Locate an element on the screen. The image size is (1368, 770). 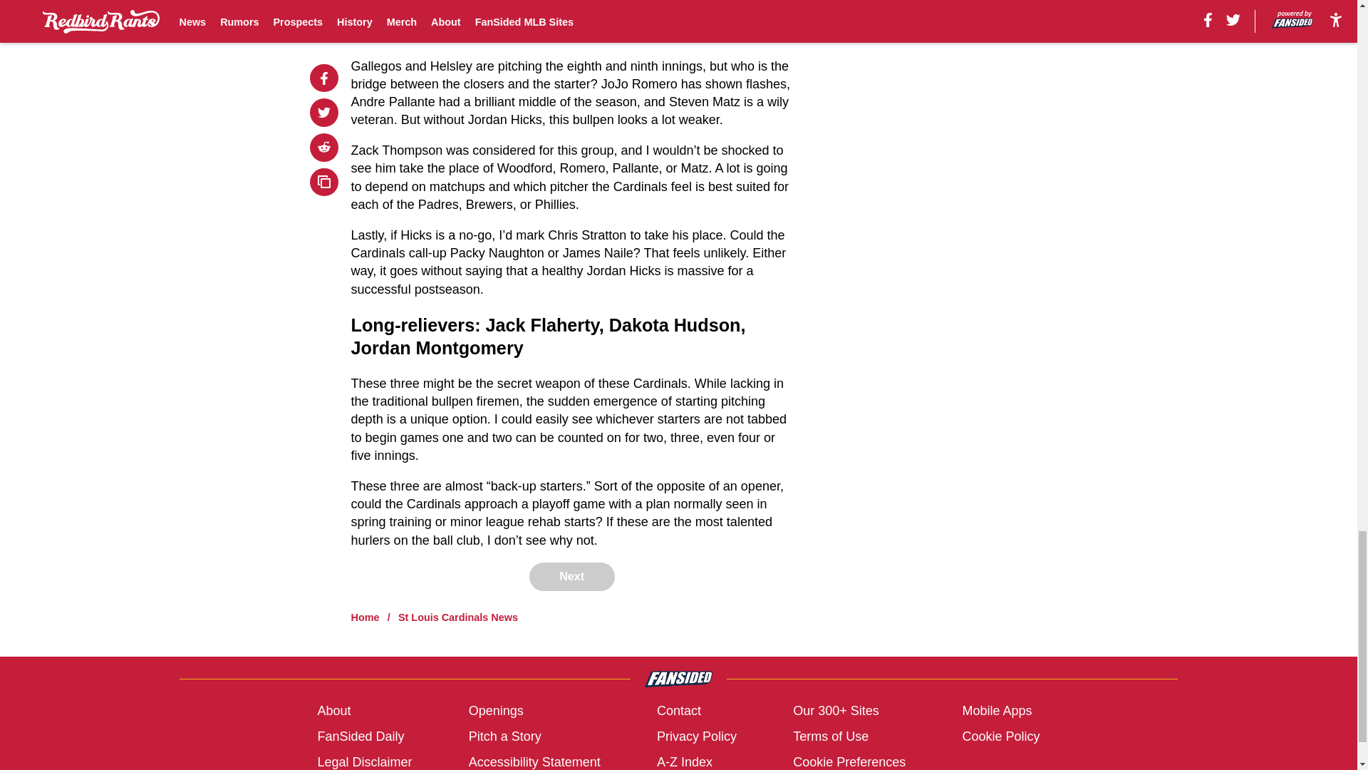
Home is located at coordinates (366, 617).